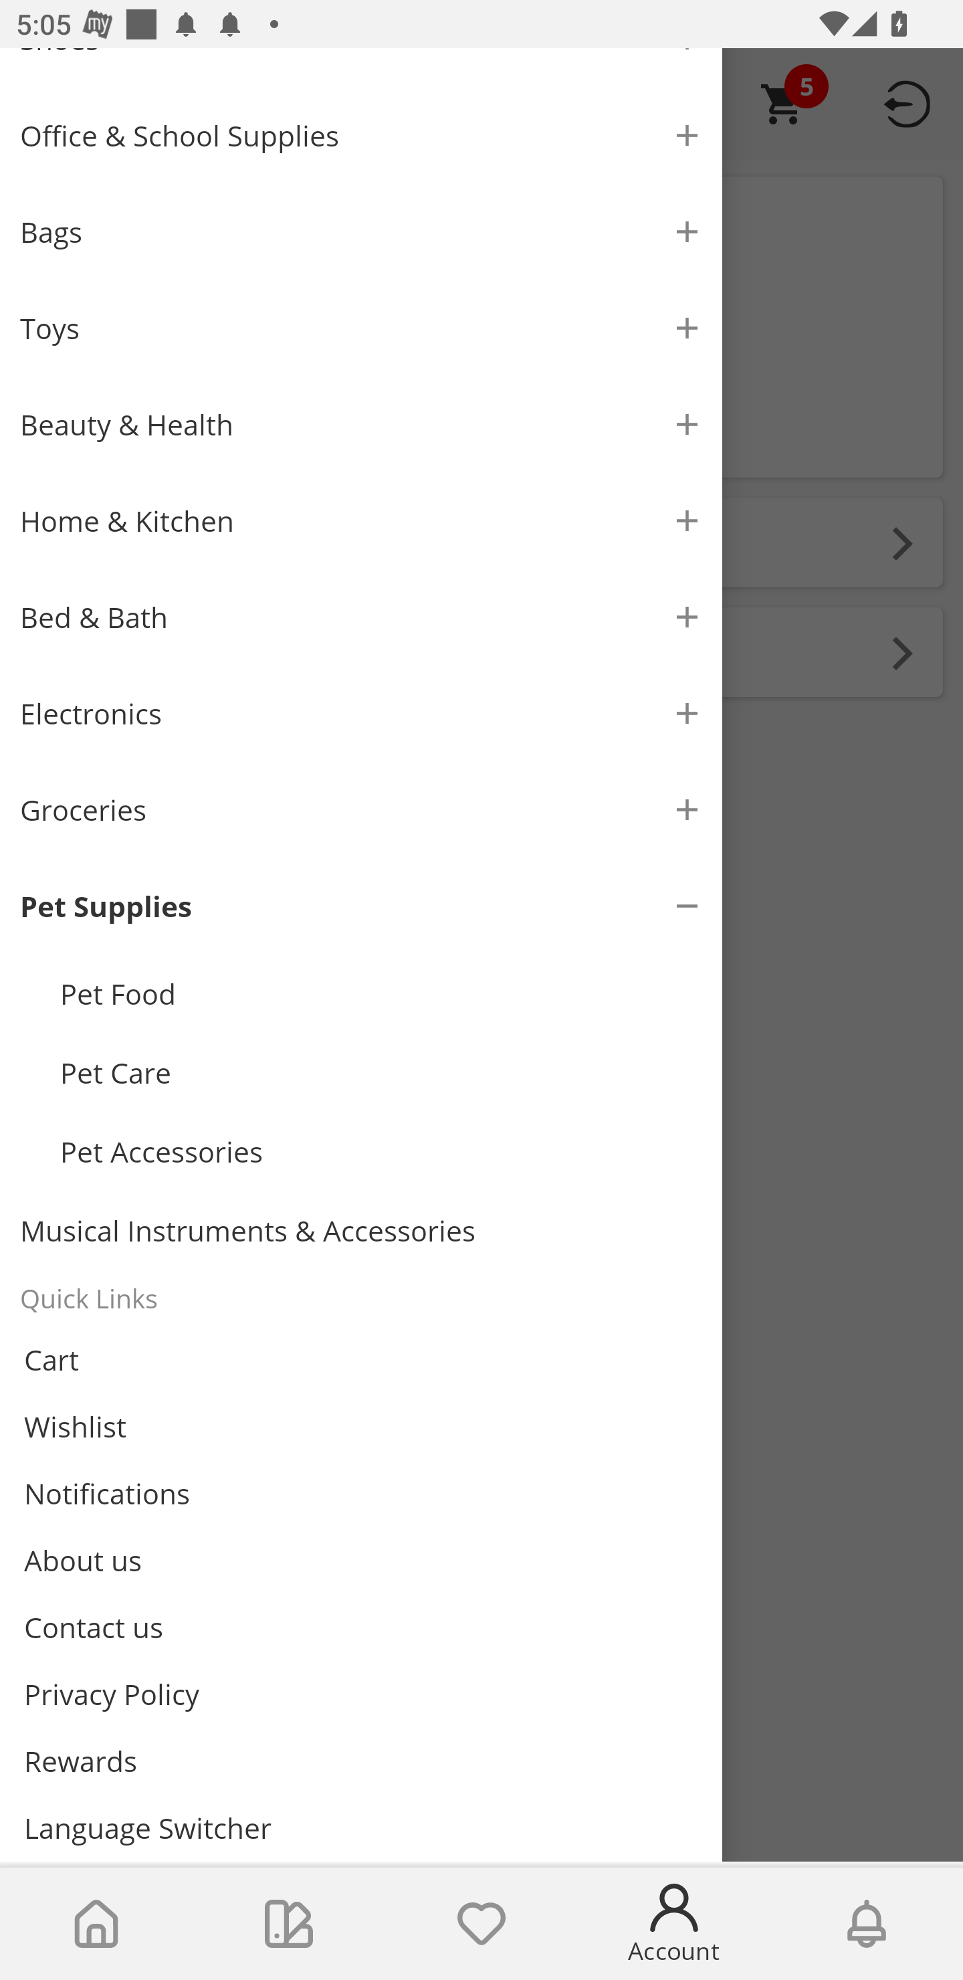 The width and height of the screenshot is (963, 1980). What do you see at coordinates (361, 1360) in the screenshot?
I see `Cart` at bounding box center [361, 1360].